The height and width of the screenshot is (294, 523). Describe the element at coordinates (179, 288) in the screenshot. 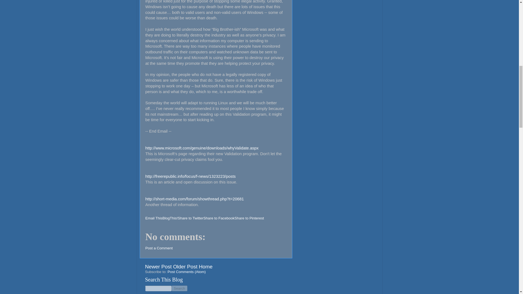

I see `search` at that location.